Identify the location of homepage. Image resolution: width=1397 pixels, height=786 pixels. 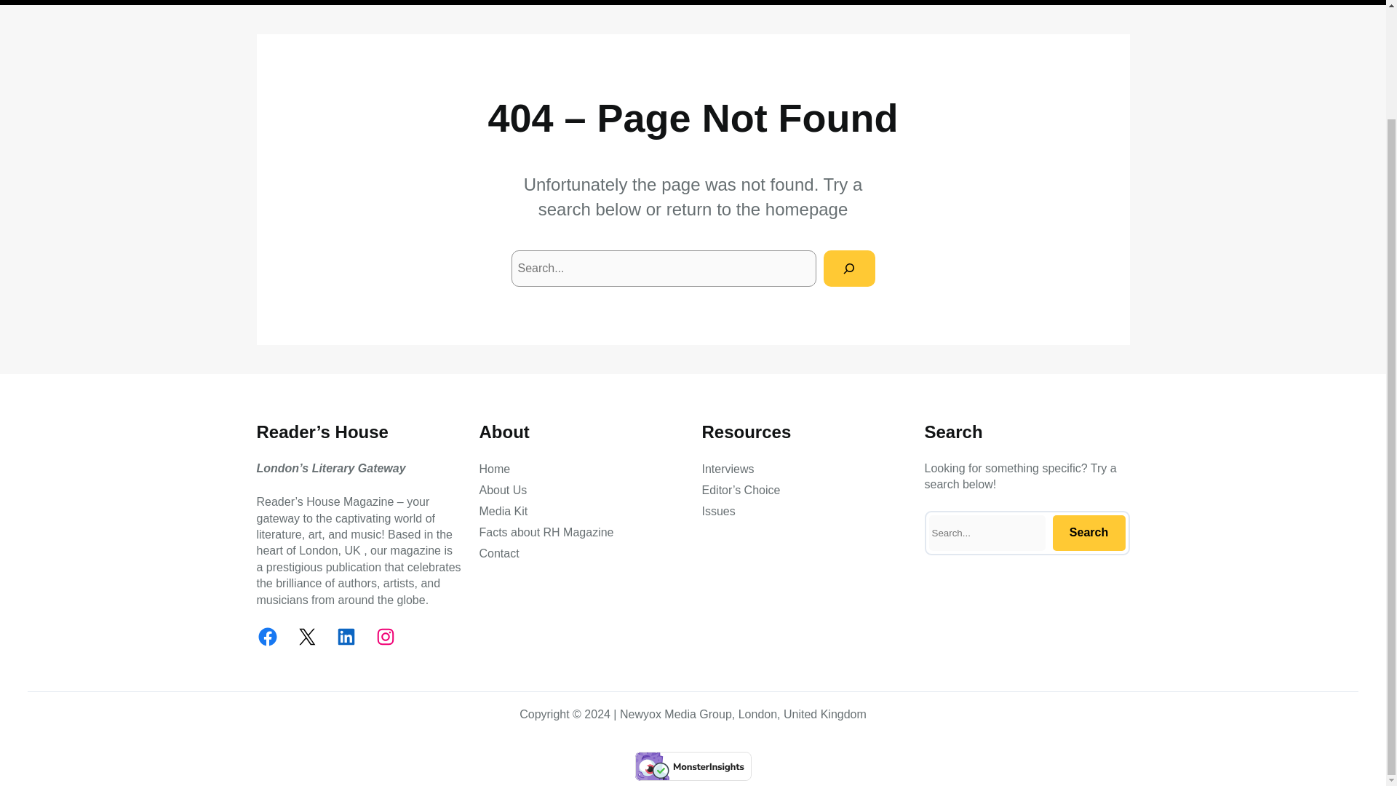
(806, 210).